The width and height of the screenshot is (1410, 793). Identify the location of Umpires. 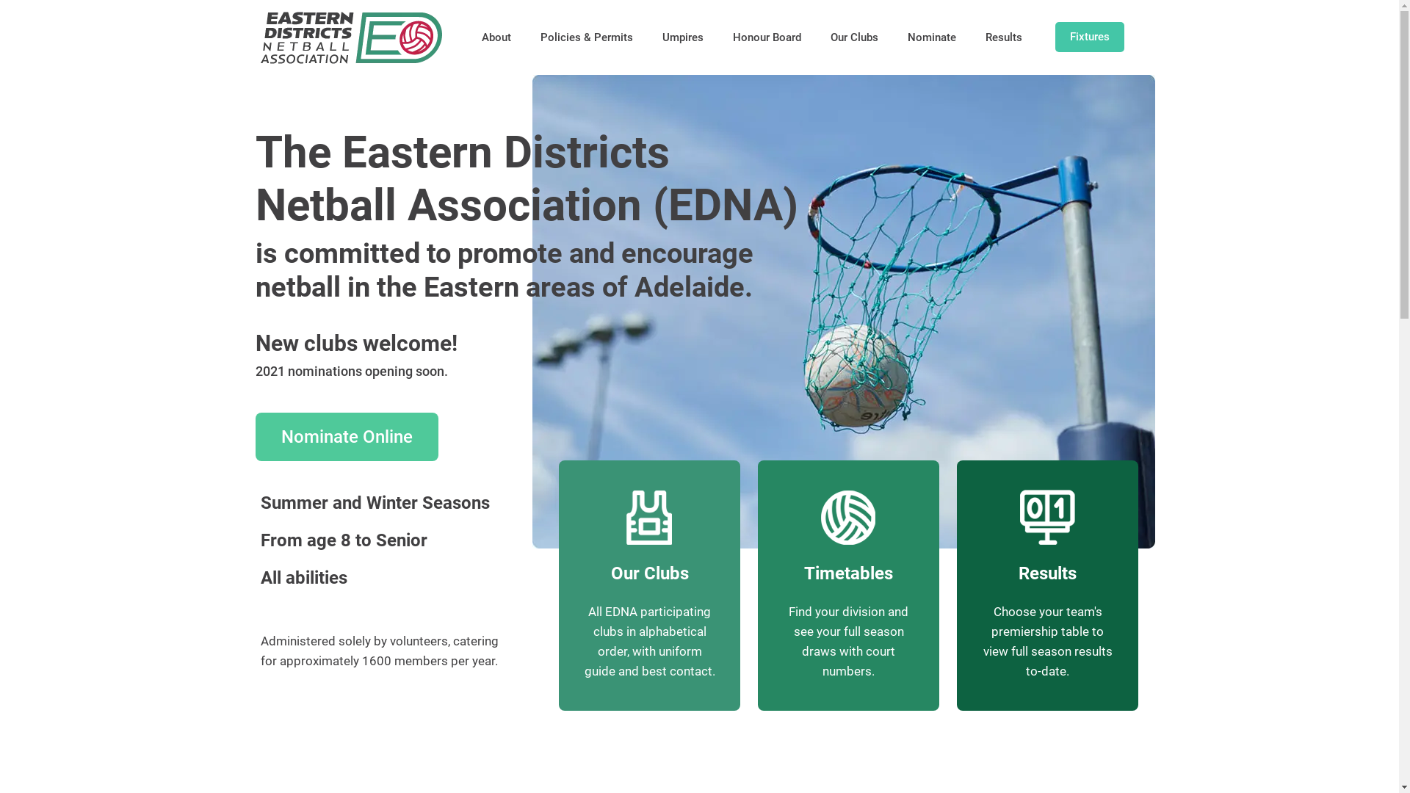
(683, 37).